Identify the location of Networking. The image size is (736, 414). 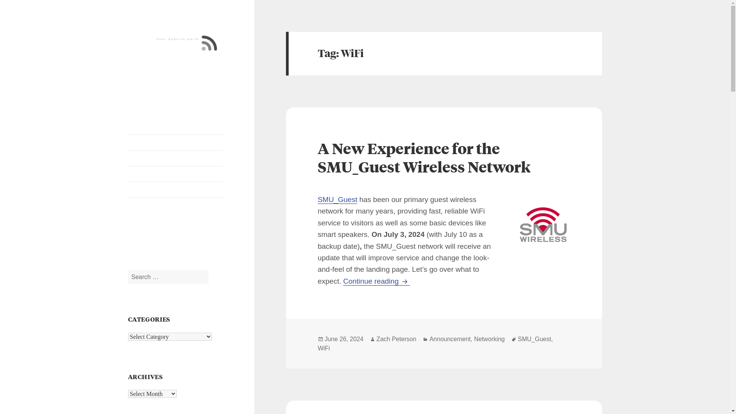
(489, 339).